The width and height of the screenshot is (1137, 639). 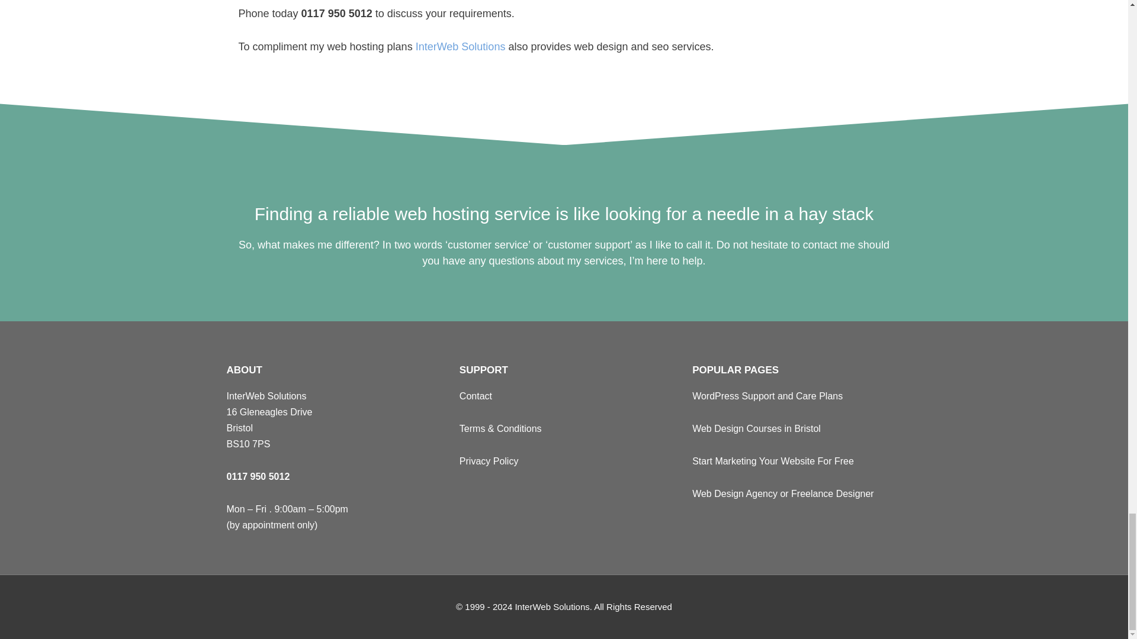 I want to click on Privacy Policy, so click(x=489, y=461).